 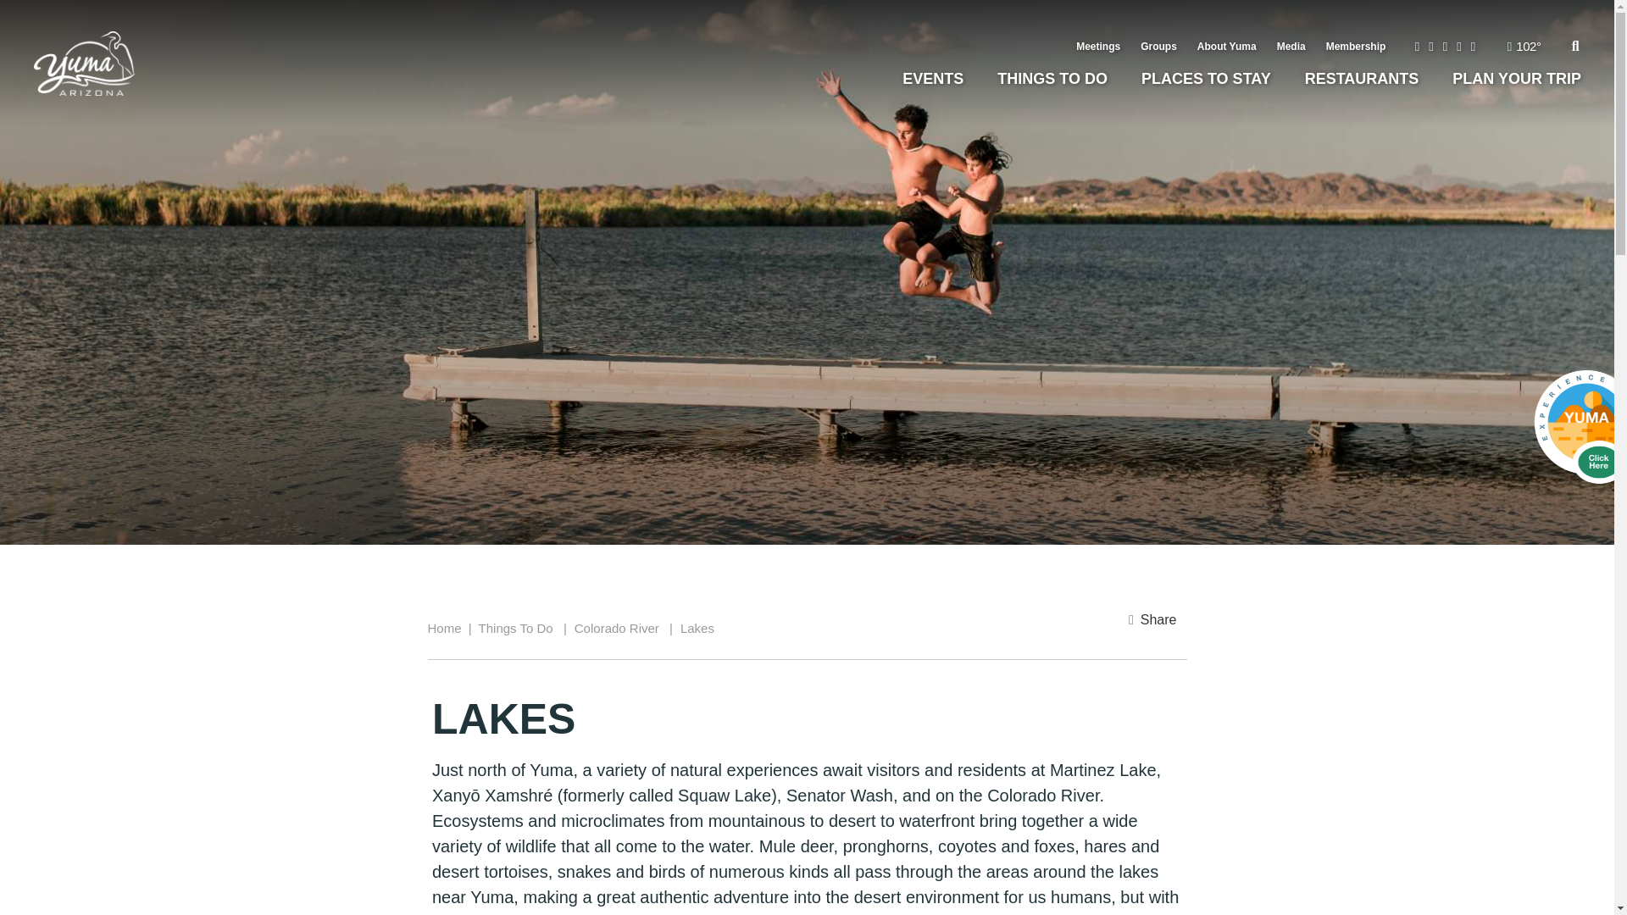 What do you see at coordinates (1206, 78) in the screenshot?
I see `PLACES TO STAY` at bounding box center [1206, 78].